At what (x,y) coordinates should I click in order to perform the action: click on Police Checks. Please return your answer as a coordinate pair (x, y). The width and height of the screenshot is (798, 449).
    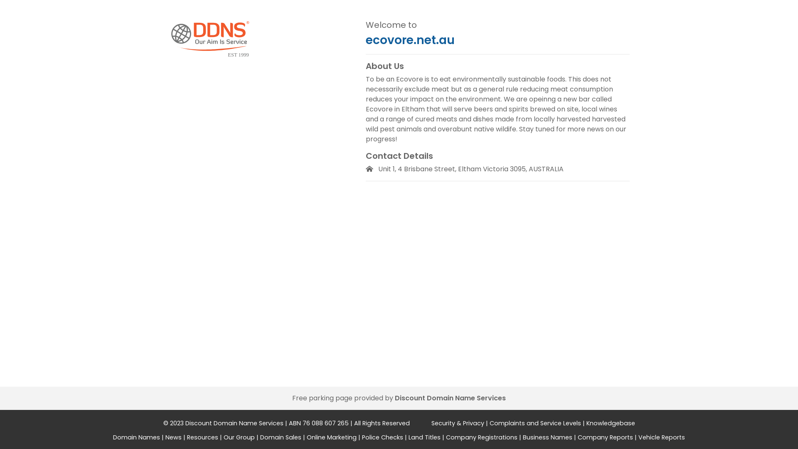
    Looking at the image, I should click on (382, 437).